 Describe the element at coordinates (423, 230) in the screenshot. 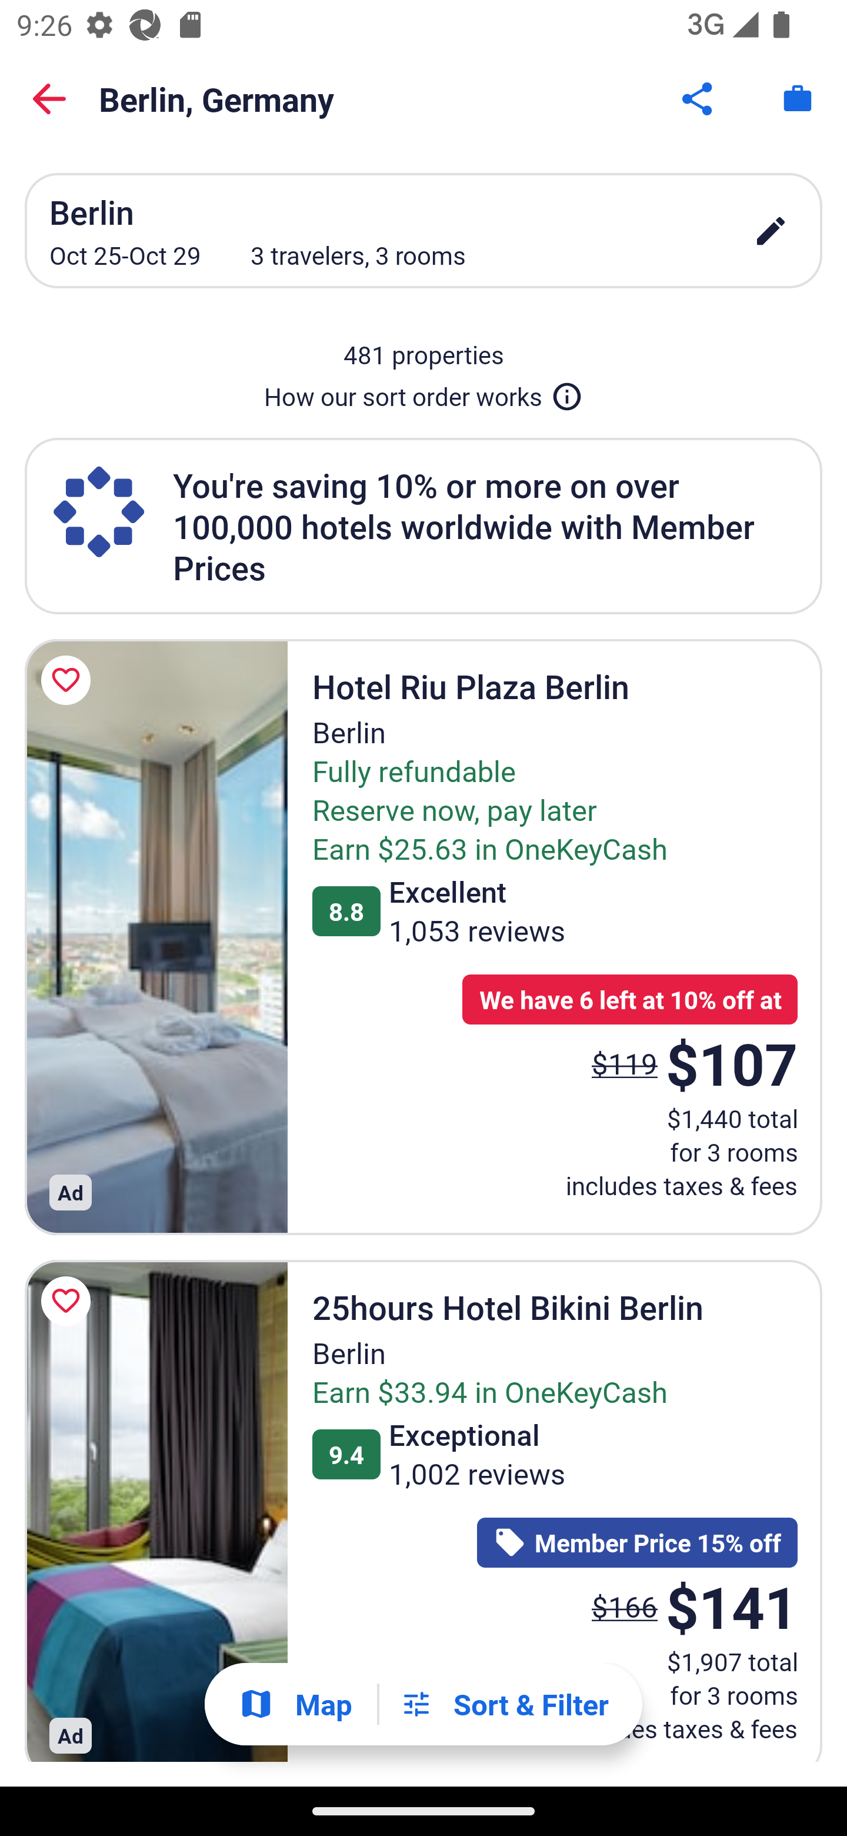

I see `Berlin Oct 25-Oct 29 3 travelers, 3 rooms edit` at that location.